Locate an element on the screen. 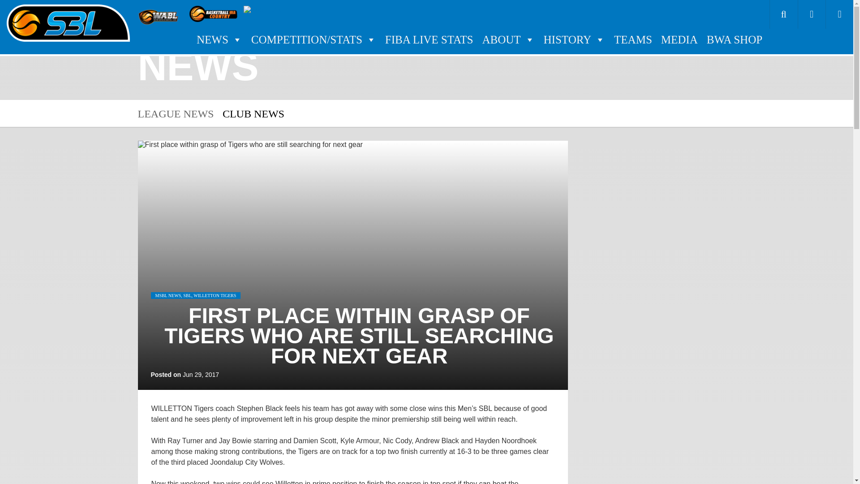 The image size is (860, 484). FIBA LIVE STATS is located at coordinates (429, 39).